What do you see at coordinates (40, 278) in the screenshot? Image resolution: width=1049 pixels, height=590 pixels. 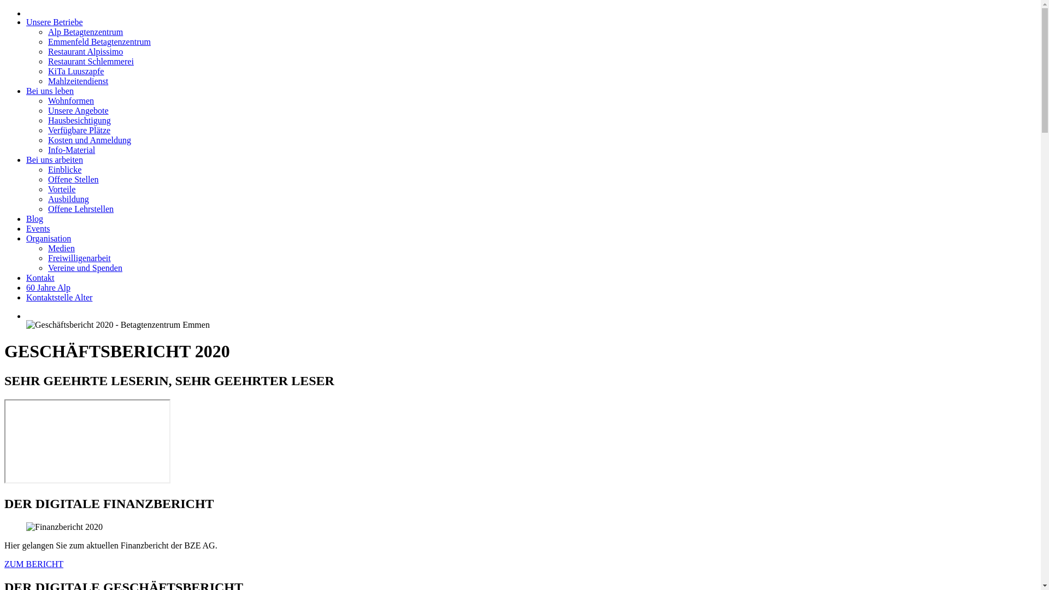 I see `Kontakt` at bounding box center [40, 278].